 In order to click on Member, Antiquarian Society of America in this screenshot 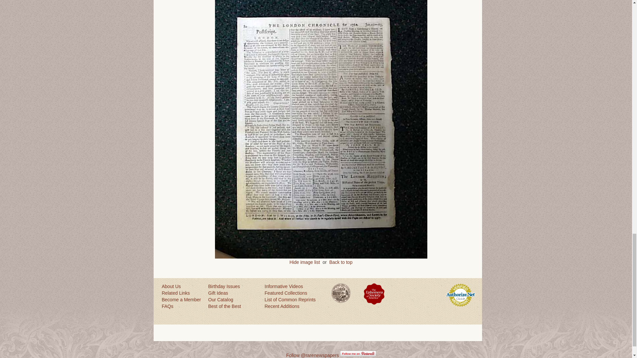, I will do `click(341, 293)`.